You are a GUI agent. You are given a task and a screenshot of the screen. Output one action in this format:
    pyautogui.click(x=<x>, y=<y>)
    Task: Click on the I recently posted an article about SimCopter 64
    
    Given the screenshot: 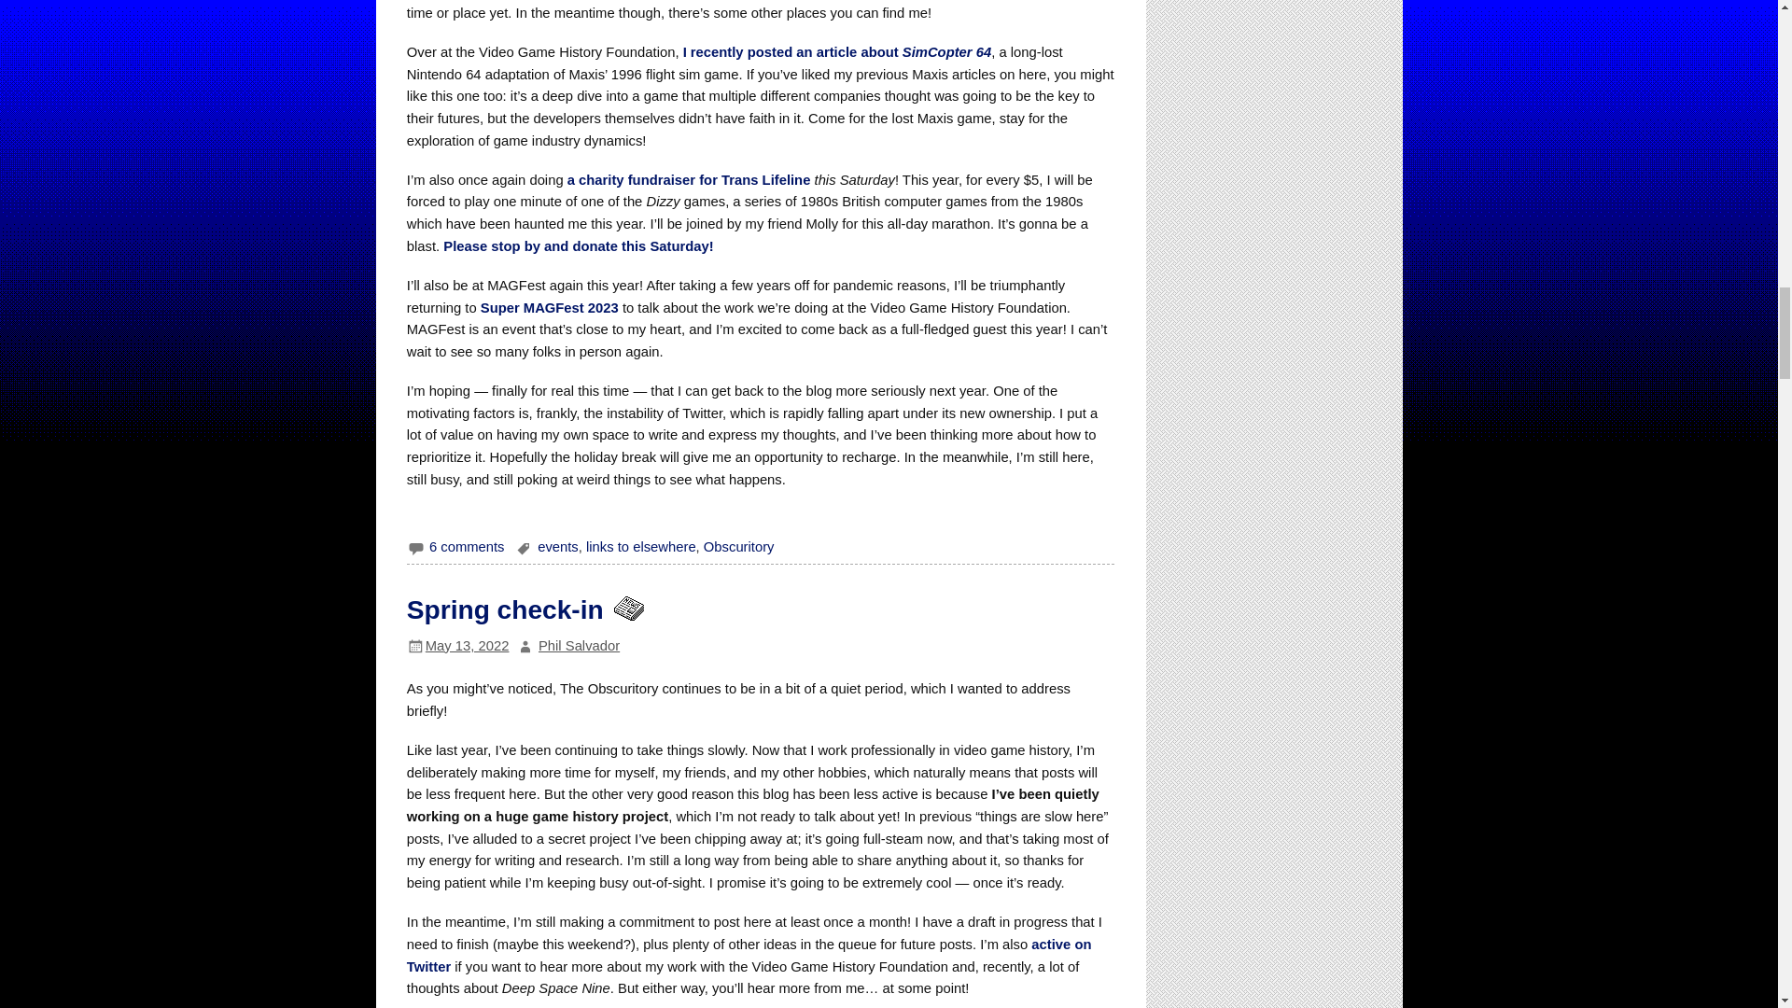 What is the action you would take?
    pyautogui.click(x=837, y=51)
    